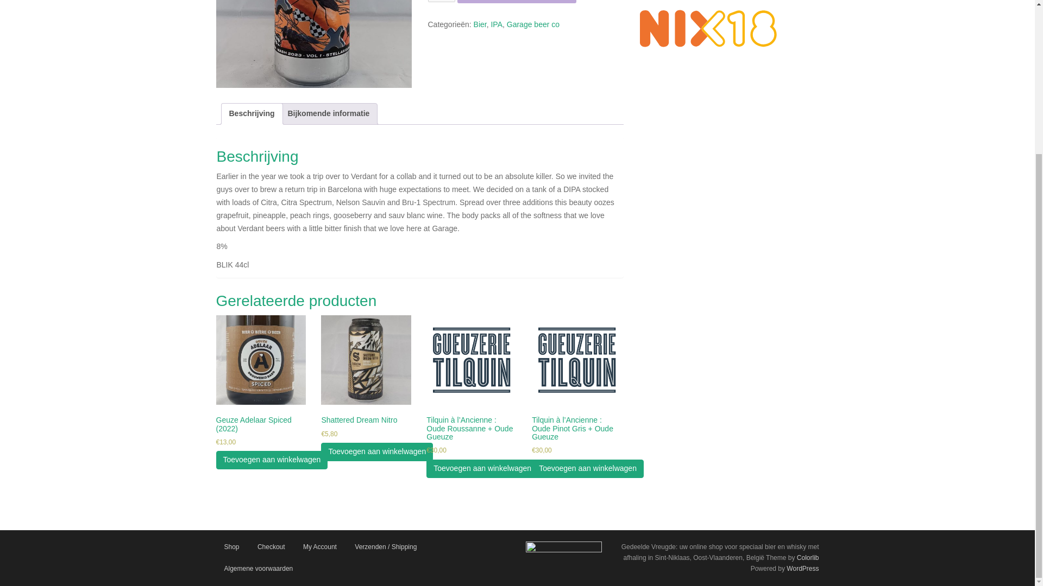 This screenshot has height=586, width=1043. I want to click on Toevoegen aan winkelwagen, so click(517, 2).